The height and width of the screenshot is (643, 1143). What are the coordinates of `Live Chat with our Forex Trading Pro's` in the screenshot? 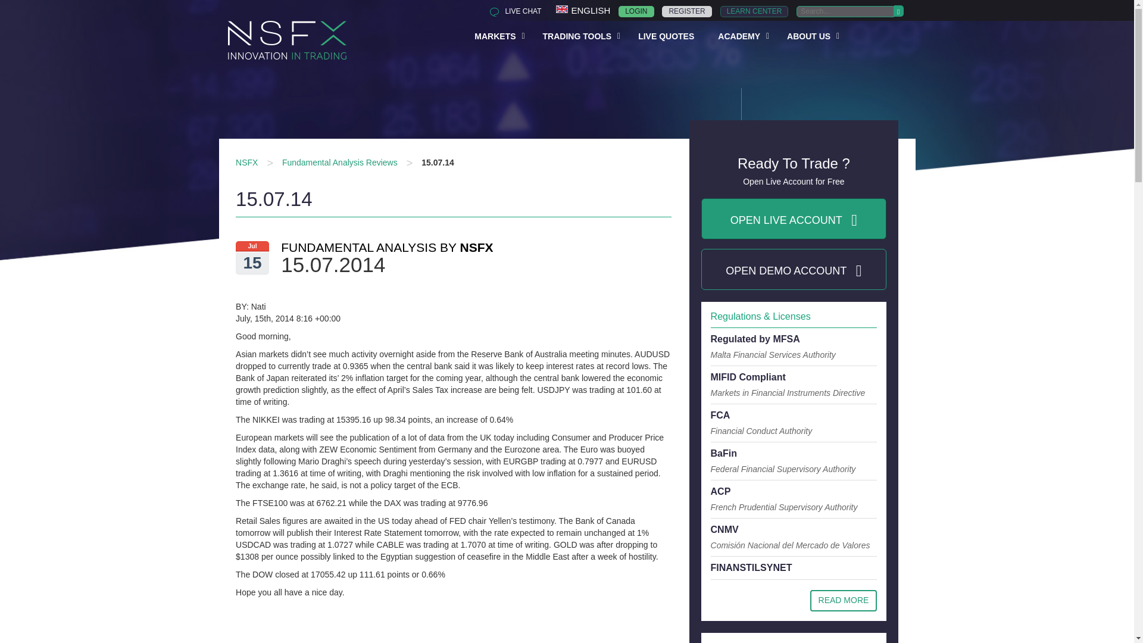 It's located at (686, 11).